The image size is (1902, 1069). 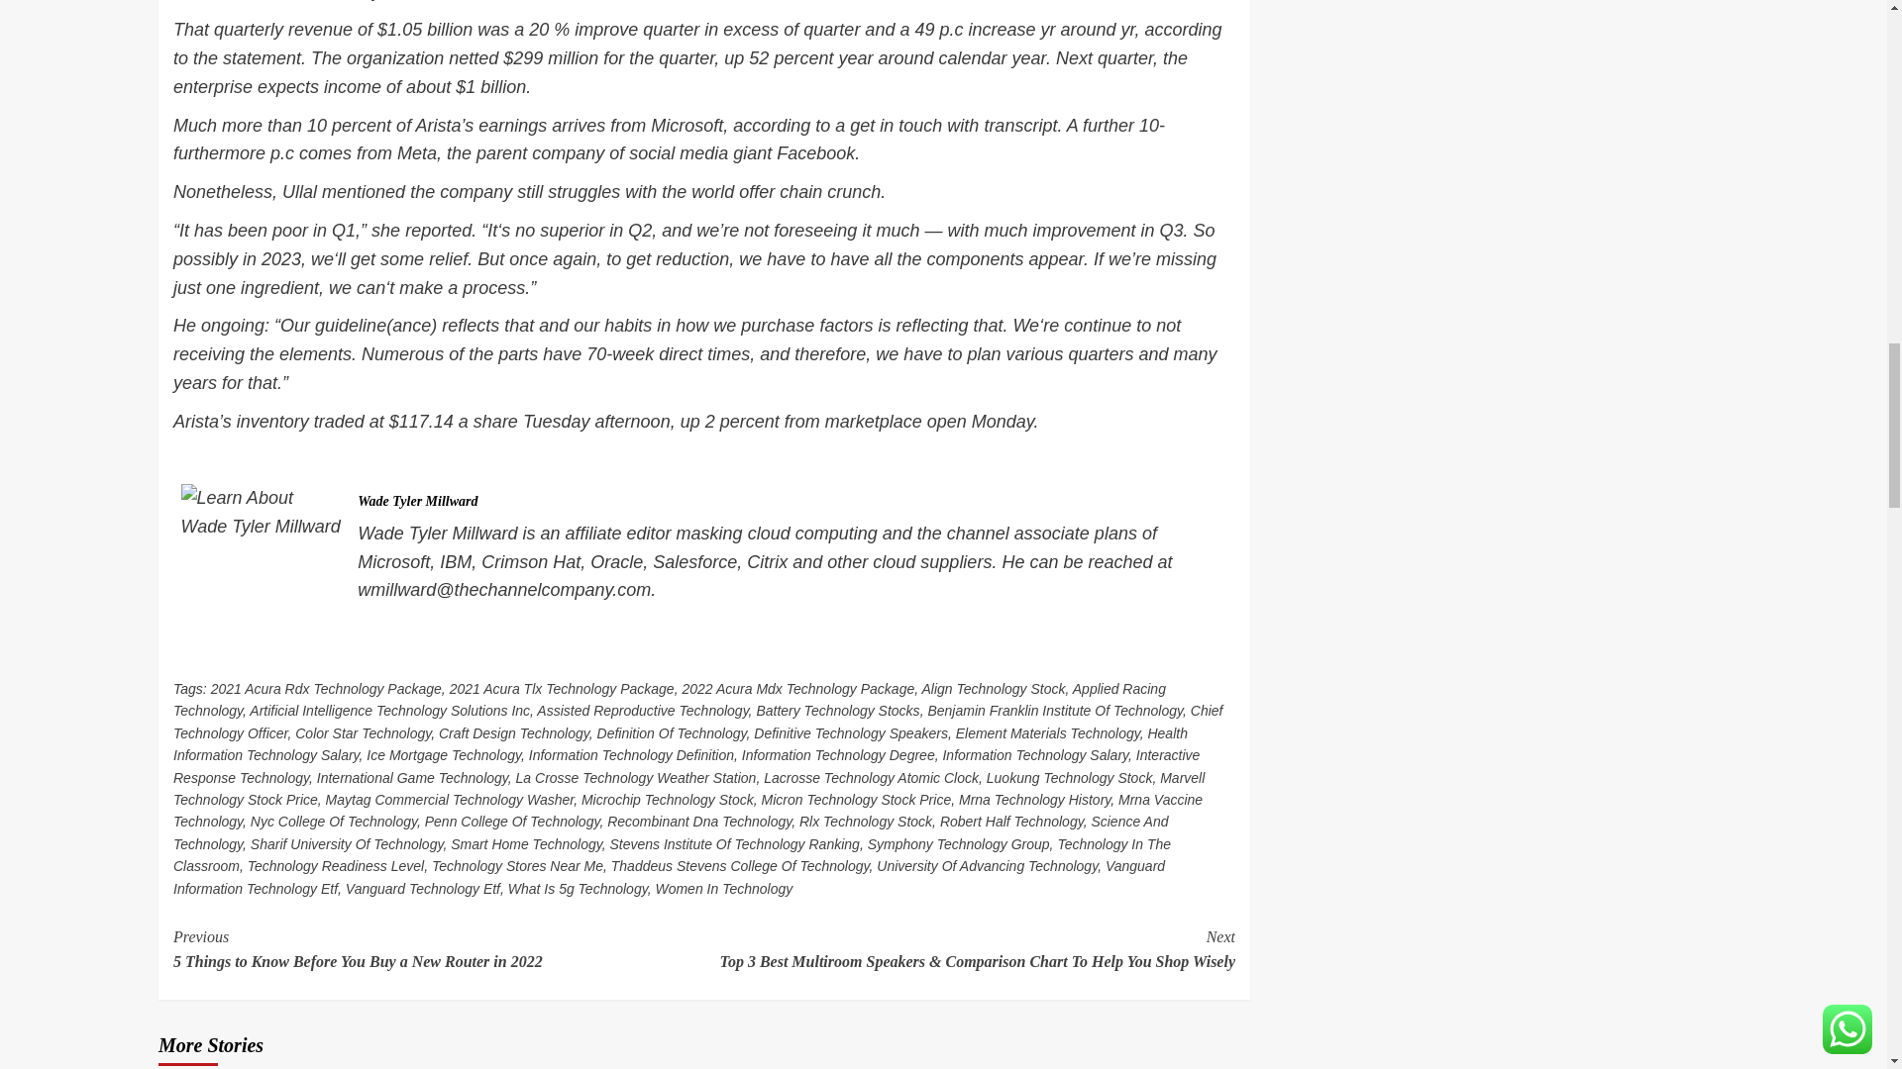 I want to click on Applied Racing Technology, so click(x=669, y=699).